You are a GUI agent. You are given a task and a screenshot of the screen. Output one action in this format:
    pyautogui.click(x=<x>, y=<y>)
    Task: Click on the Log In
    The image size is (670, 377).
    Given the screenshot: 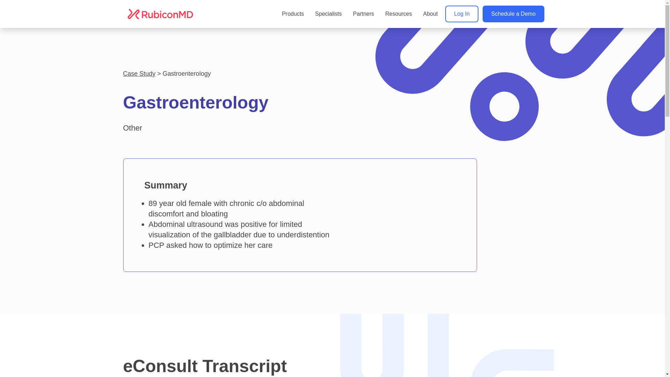 What is the action you would take?
    pyautogui.click(x=462, y=14)
    